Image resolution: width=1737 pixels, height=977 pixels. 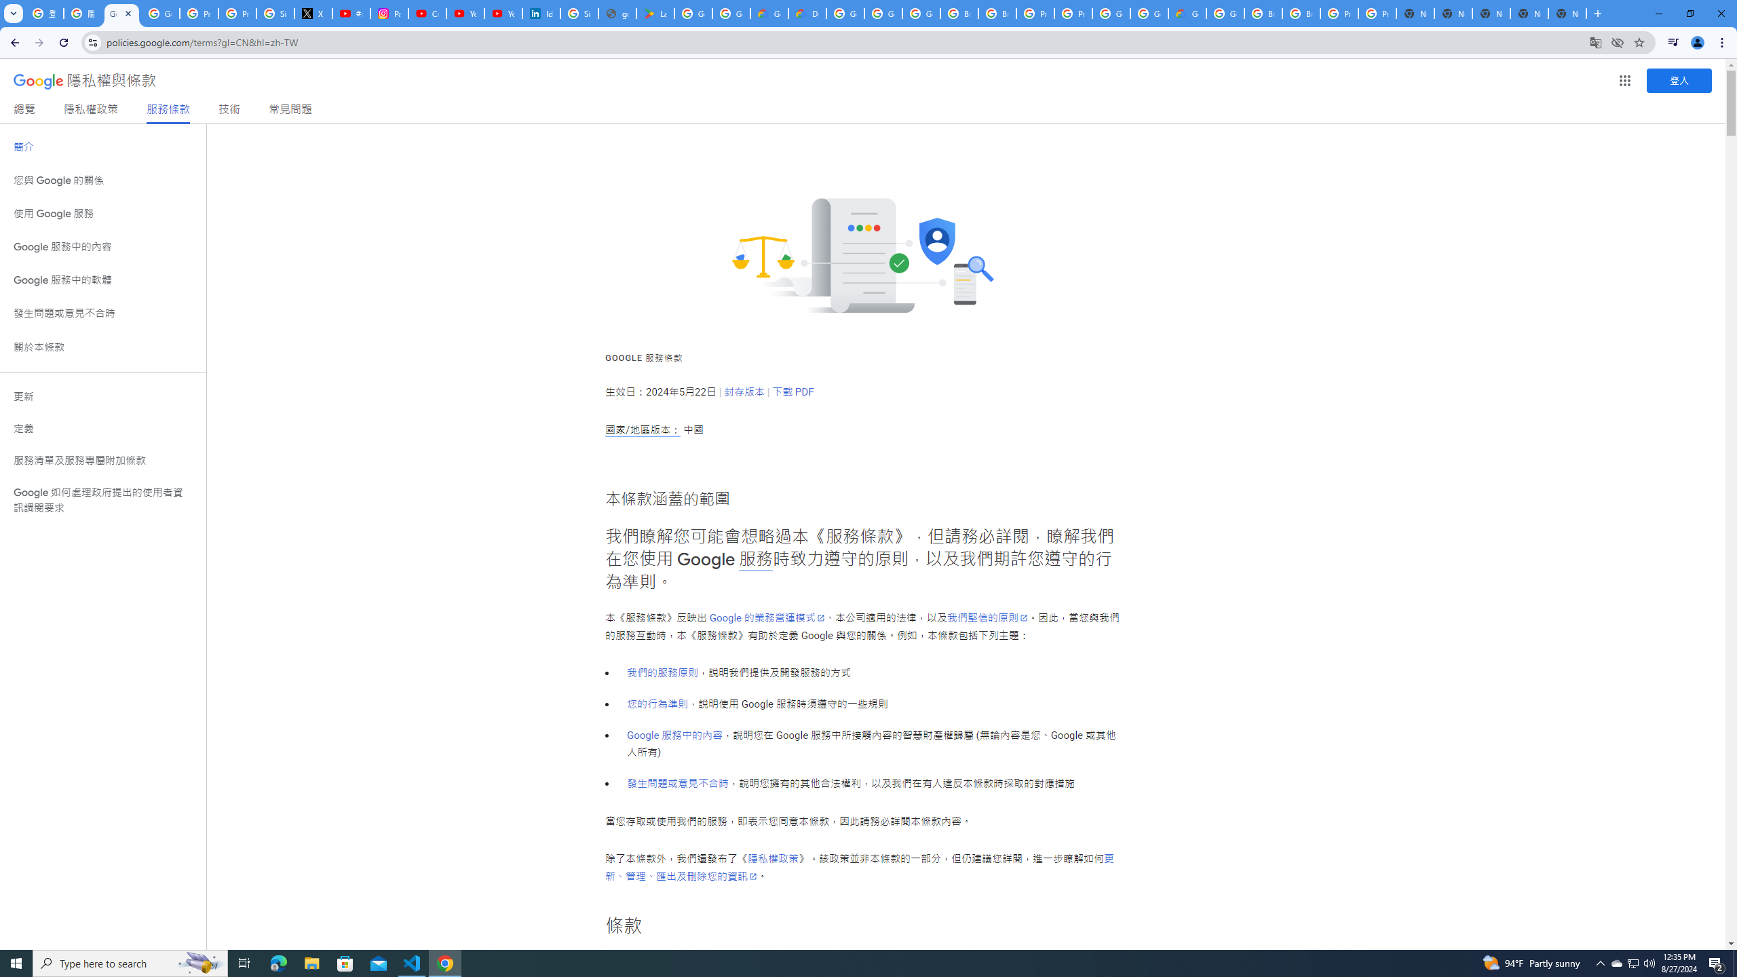 I want to click on Last Shelter: Survival - Apps on Google Play, so click(x=655, y=14).